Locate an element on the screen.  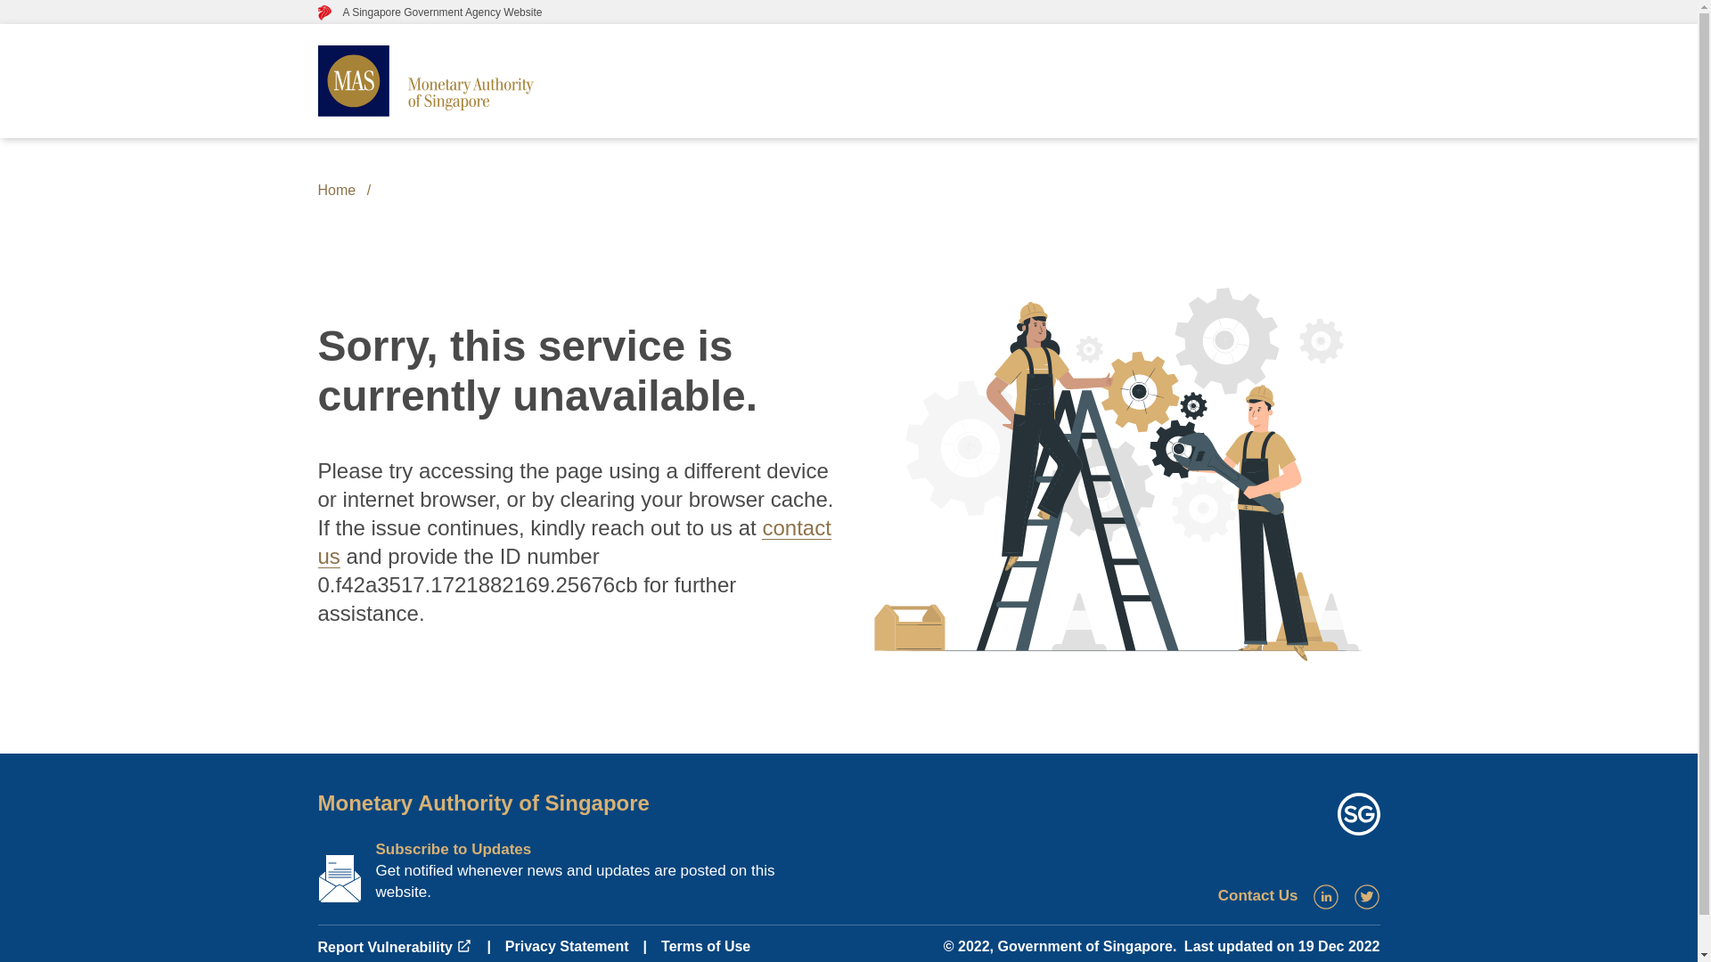
Contact Us is located at coordinates (1258, 895).